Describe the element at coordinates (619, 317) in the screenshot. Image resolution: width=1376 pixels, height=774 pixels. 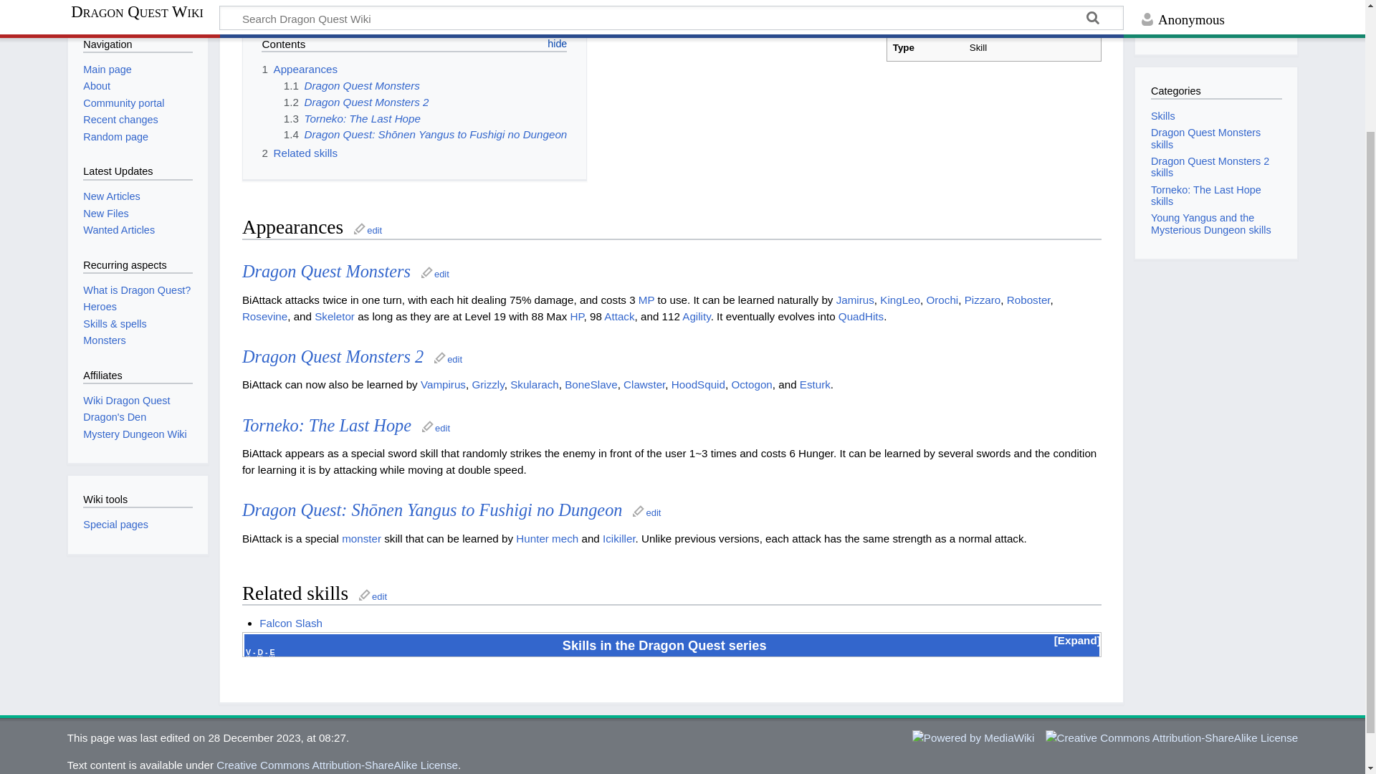
I see `Attack` at that location.